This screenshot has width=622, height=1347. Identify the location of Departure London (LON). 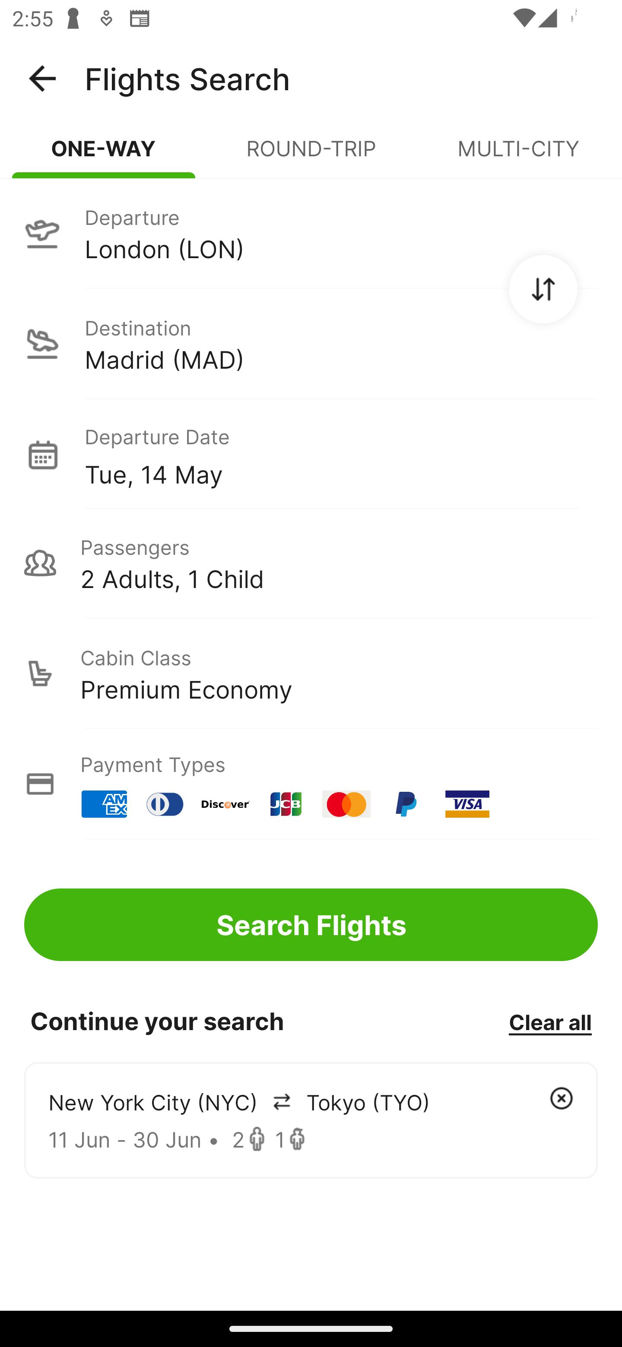
(311, 233).